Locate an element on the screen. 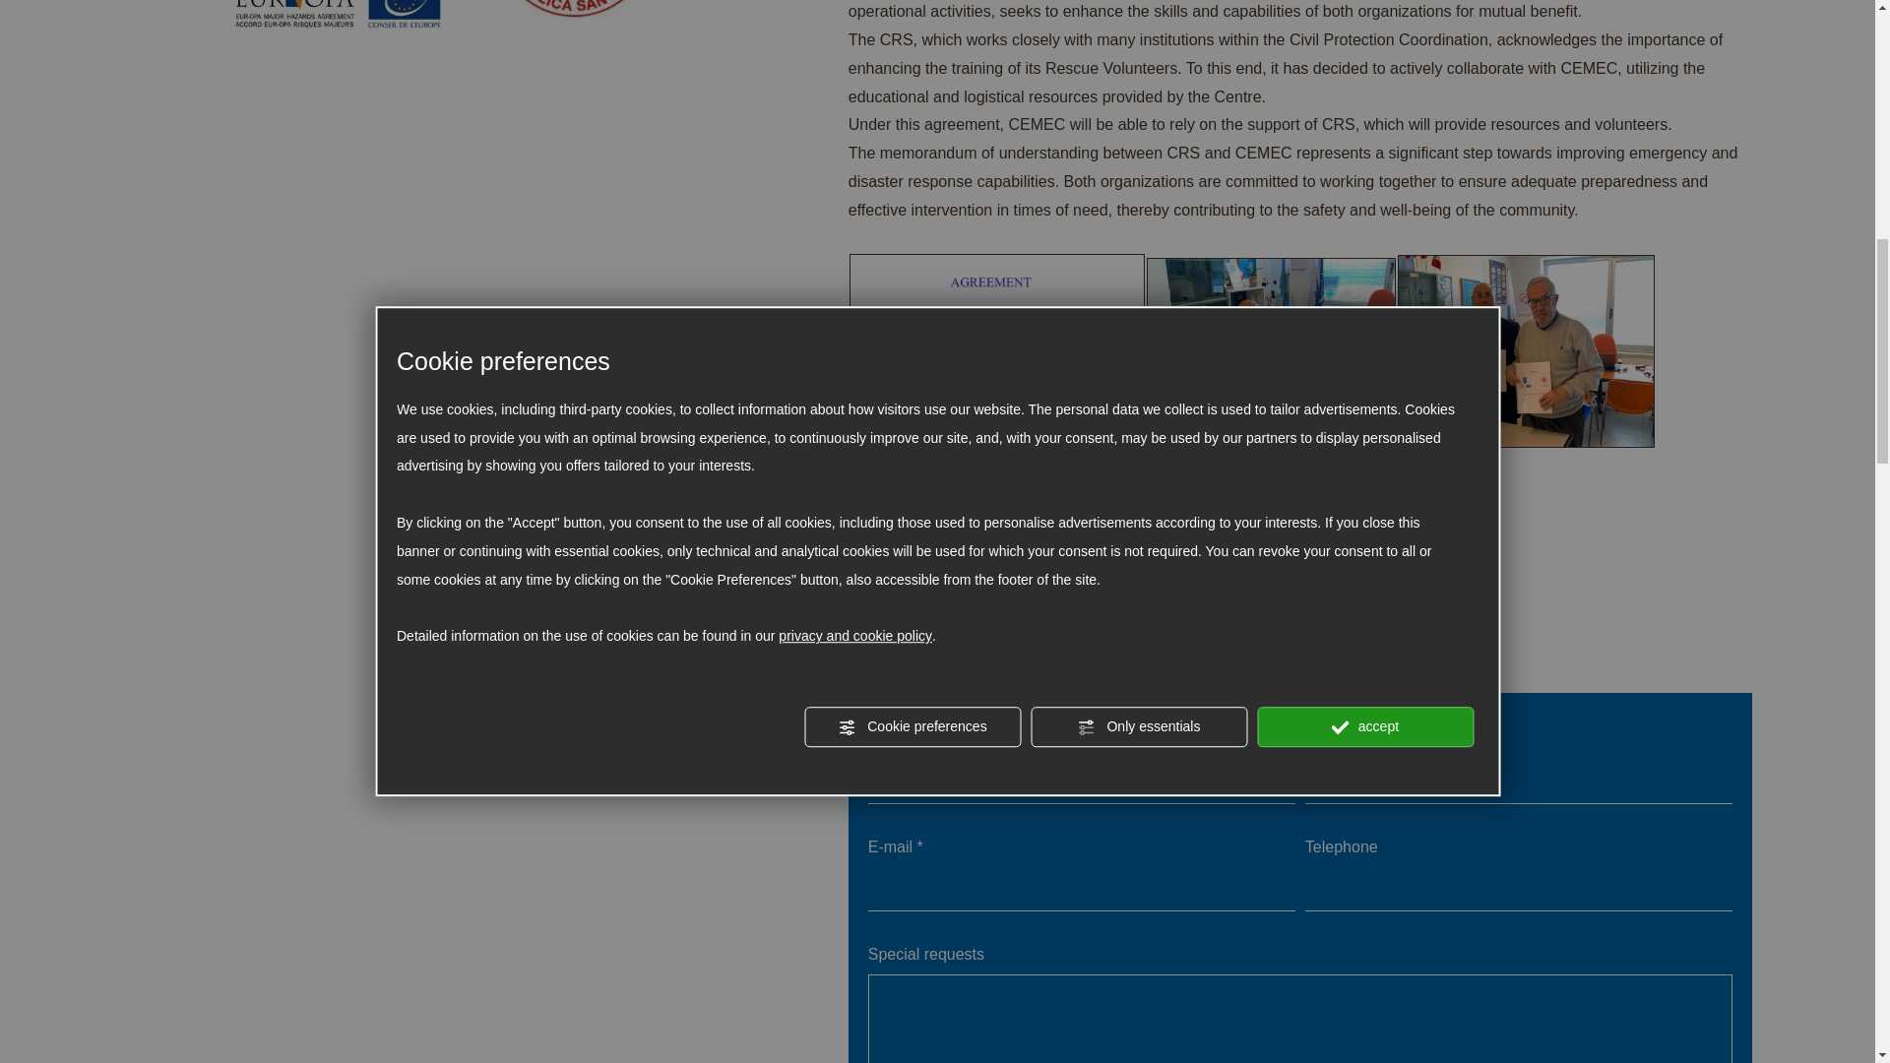 The image size is (1890, 1063). Download Press release is located at coordinates (933, 650).